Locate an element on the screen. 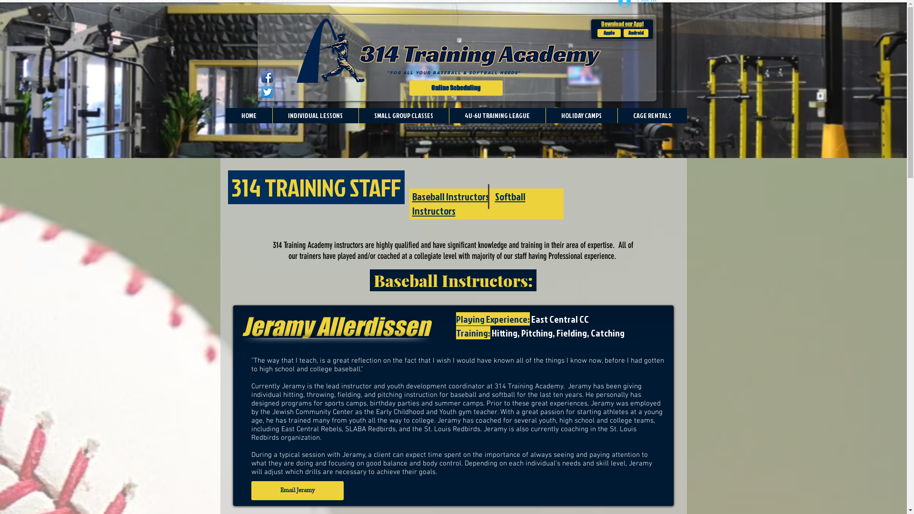  314 Web Chat is located at coordinates (814, 403).